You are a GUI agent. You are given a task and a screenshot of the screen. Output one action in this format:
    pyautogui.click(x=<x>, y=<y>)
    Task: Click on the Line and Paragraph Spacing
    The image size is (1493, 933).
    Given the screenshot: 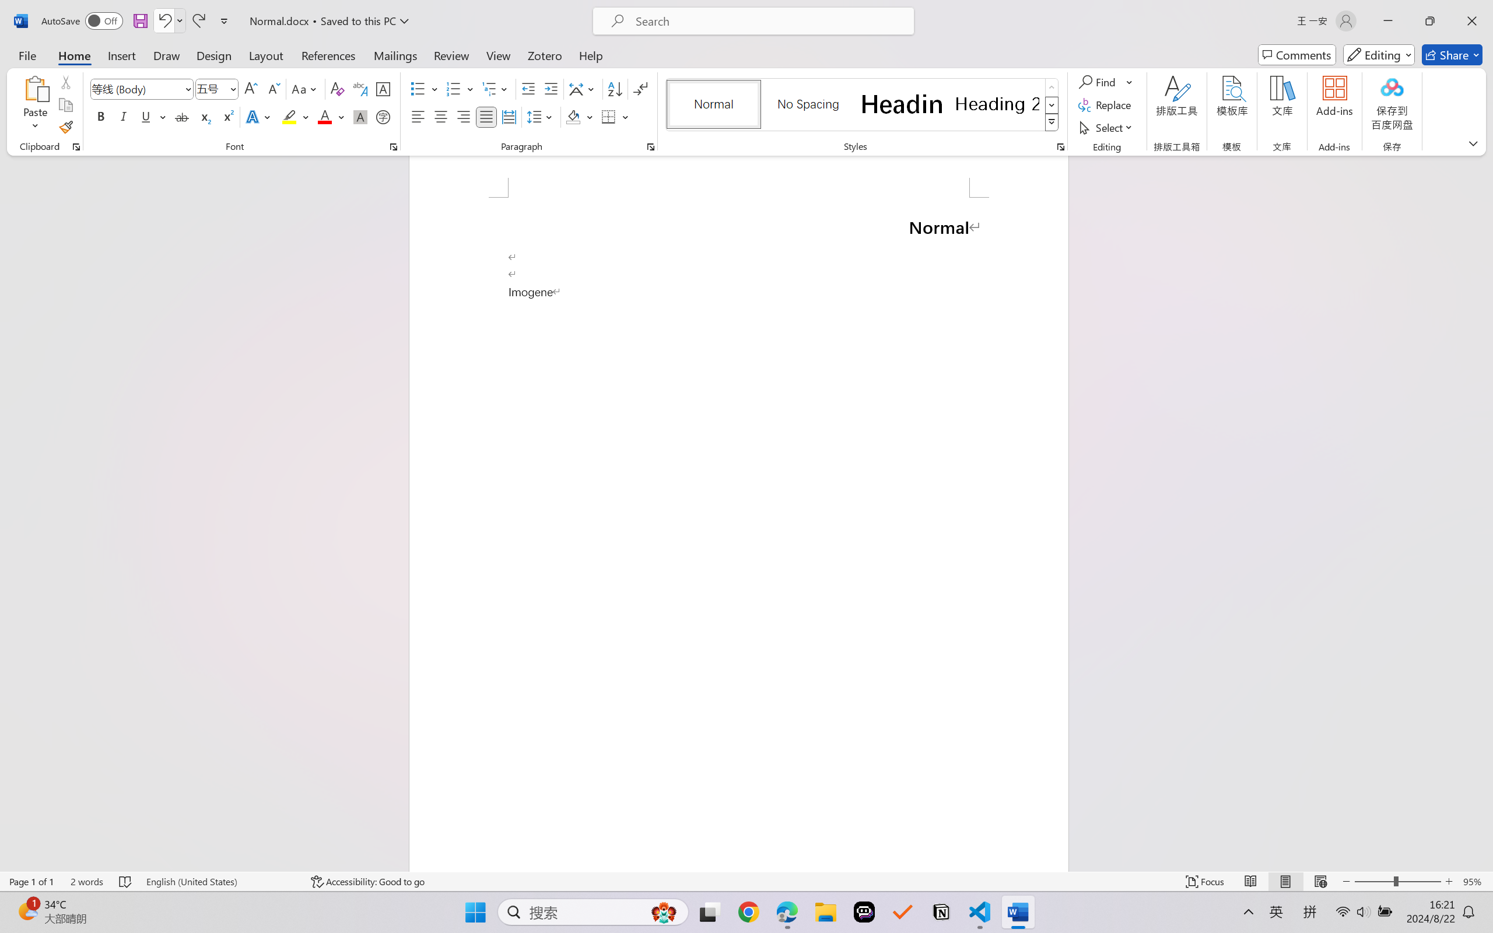 What is the action you would take?
    pyautogui.click(x=541, y=117)
    